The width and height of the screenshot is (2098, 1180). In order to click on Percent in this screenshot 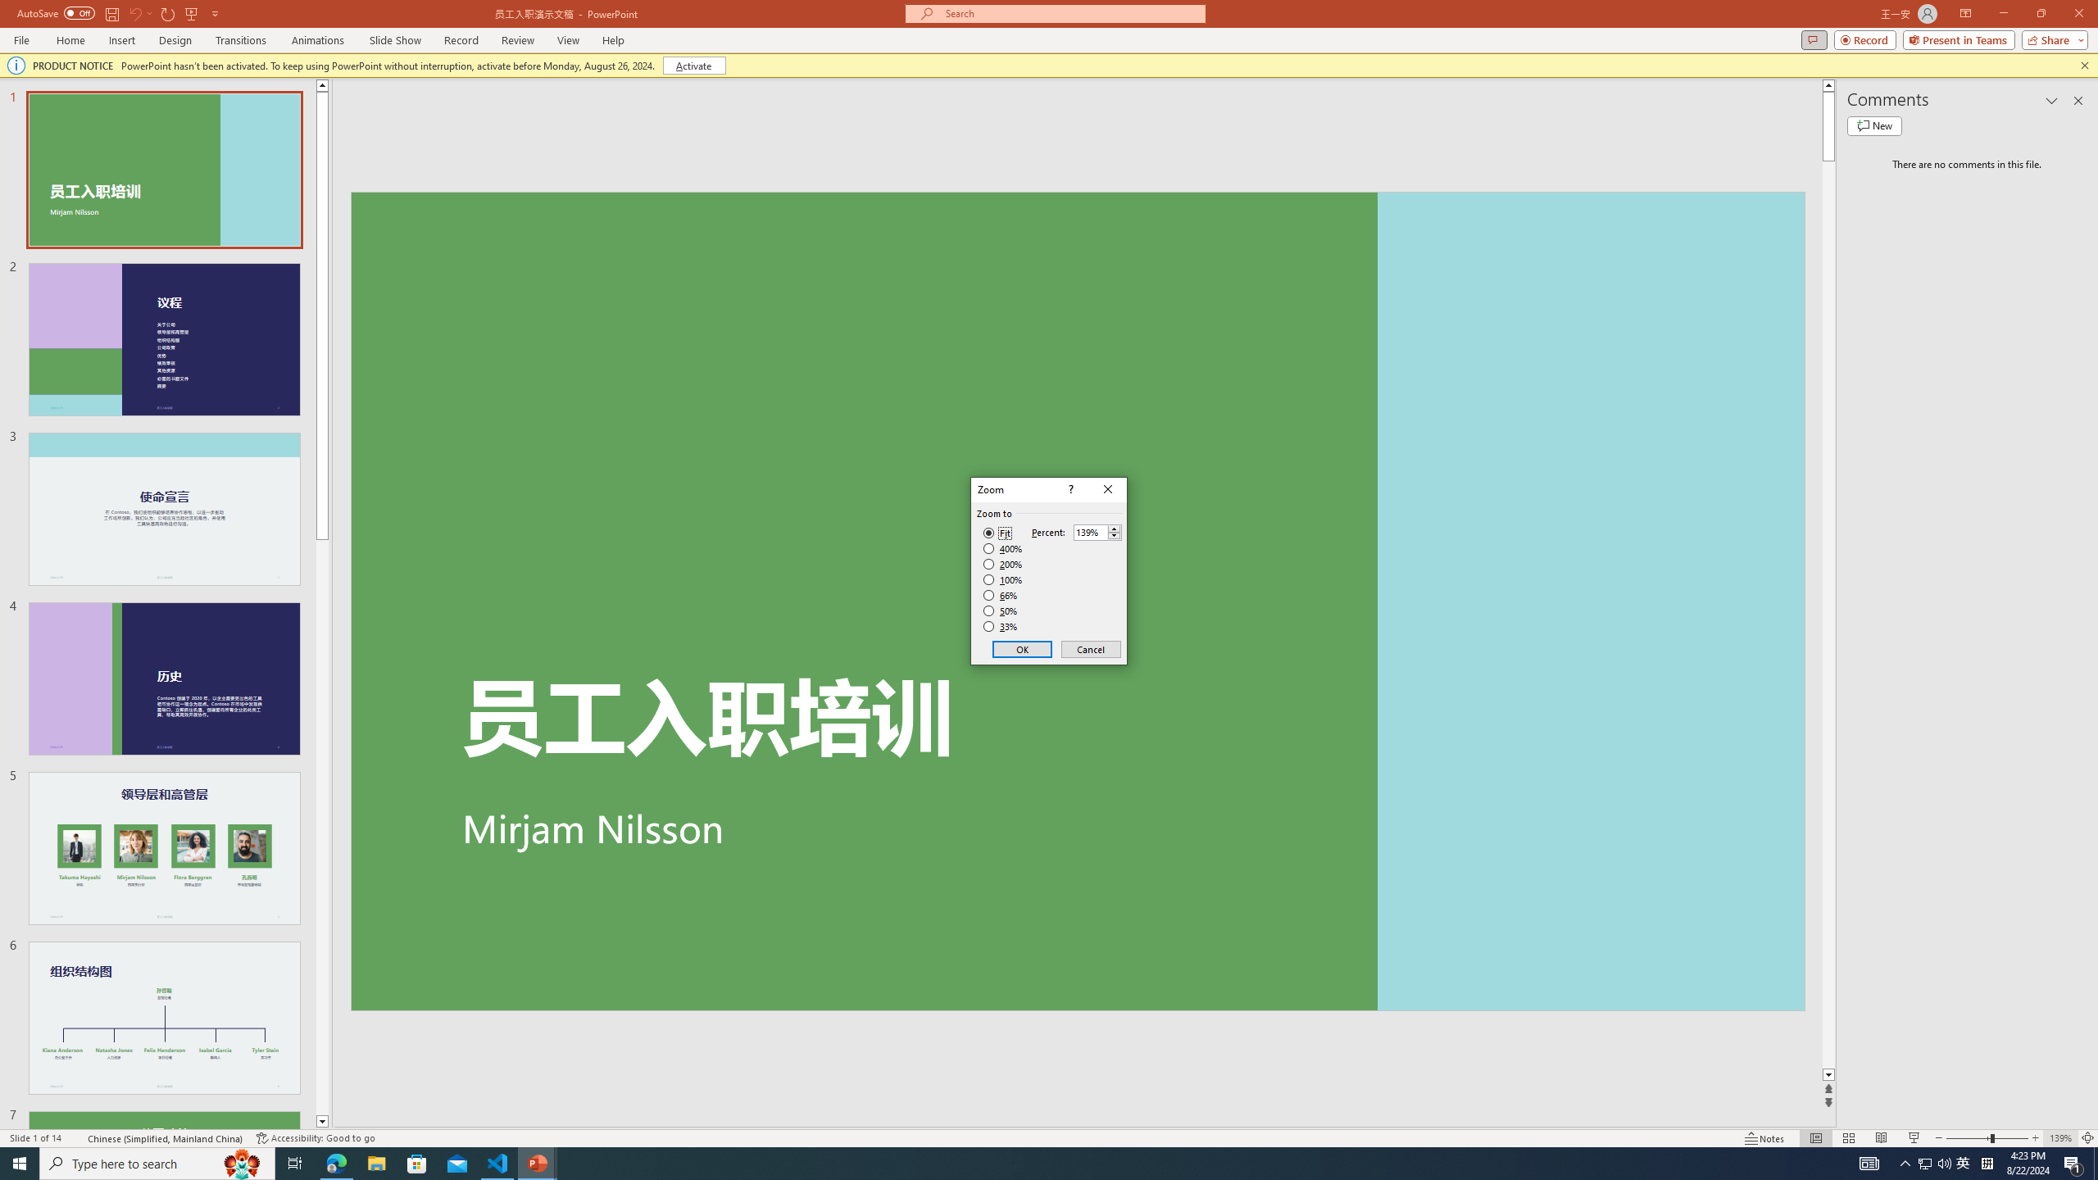, I will do `click(1098, 532)`.